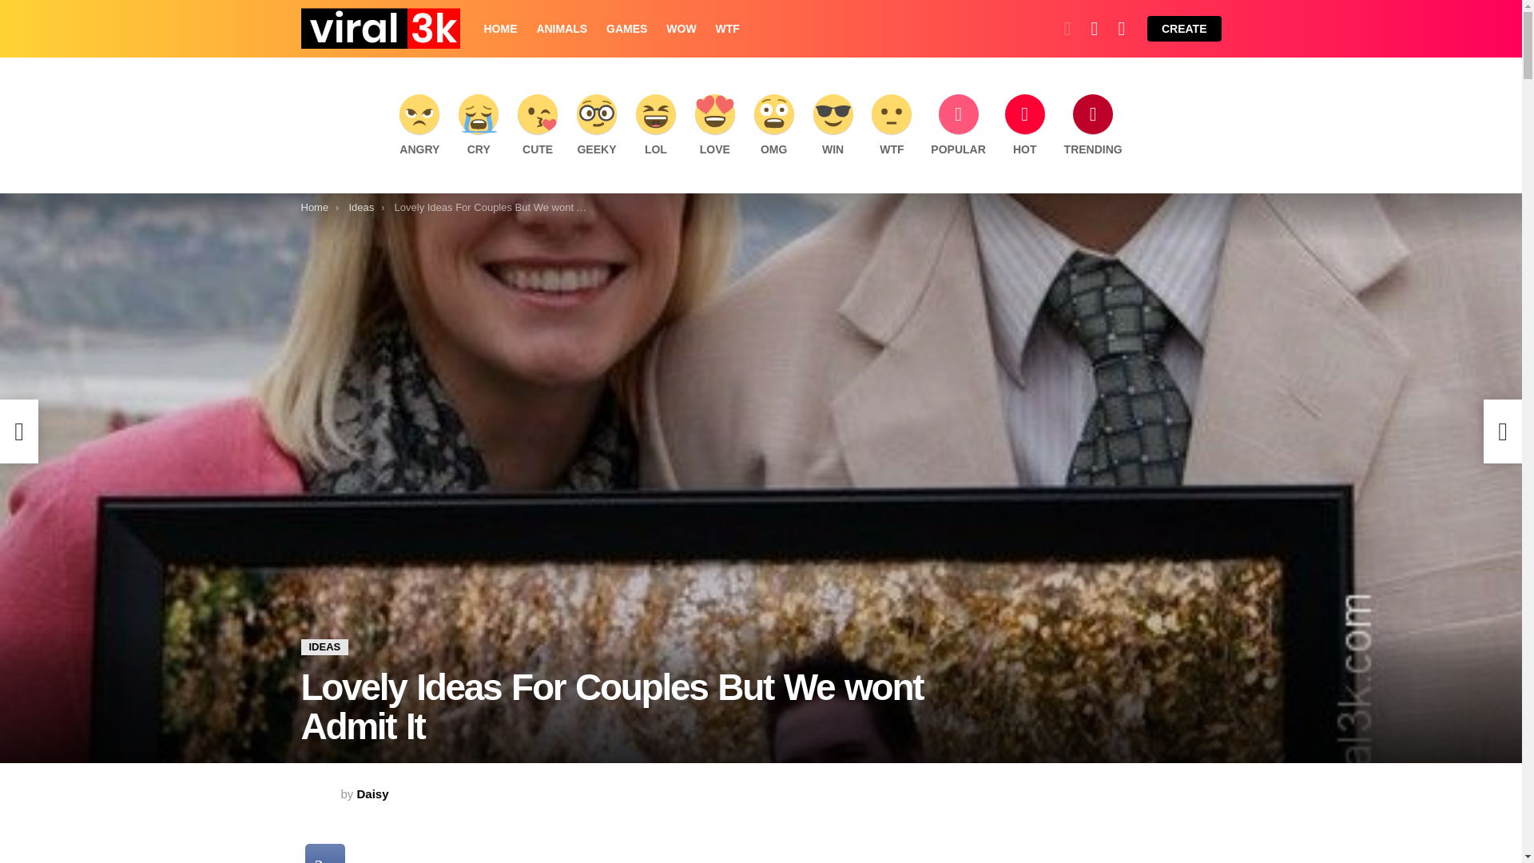 This screenshot has height=863, width=1534. I want to click on ANGRY, so click(419, 125).